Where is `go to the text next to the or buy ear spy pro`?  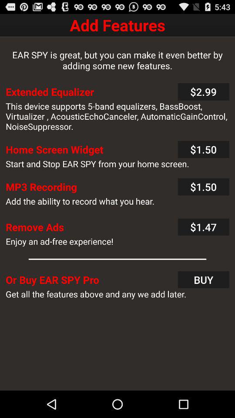 go to the text next to the or buy ear spy pro is located at coordinates (204, 280).